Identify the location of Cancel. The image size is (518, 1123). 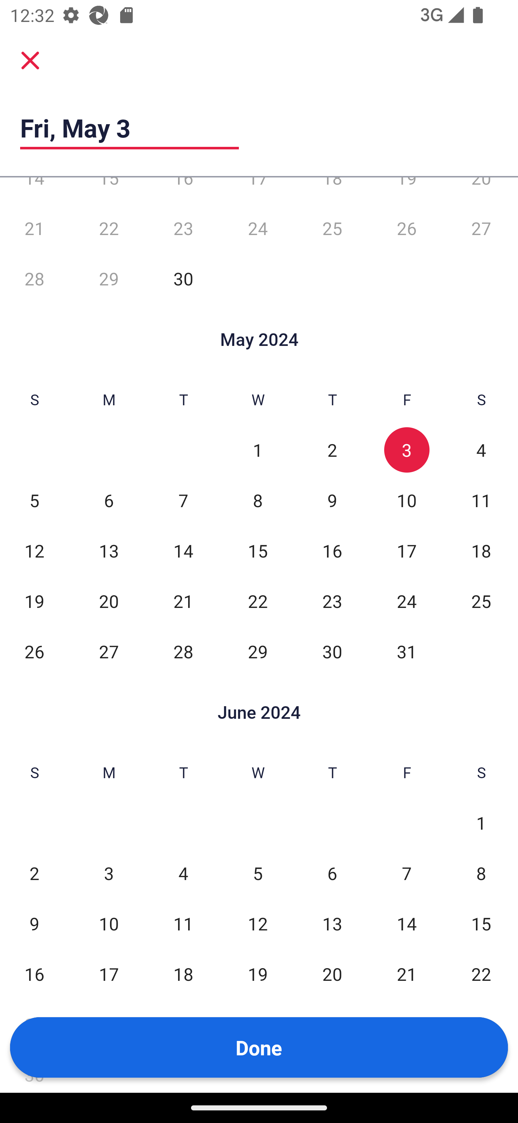
(30, 60).